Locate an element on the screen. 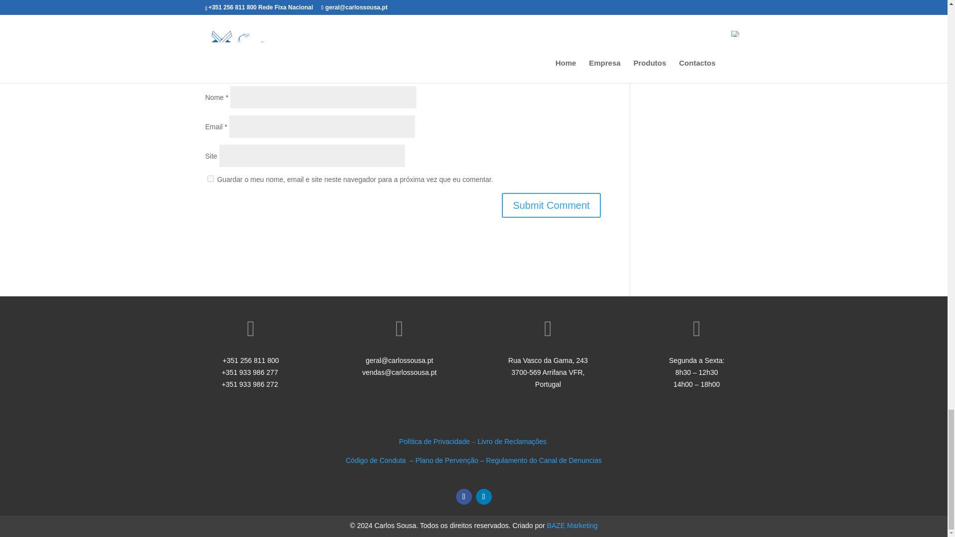  yes is located at coordinates (210, 179).